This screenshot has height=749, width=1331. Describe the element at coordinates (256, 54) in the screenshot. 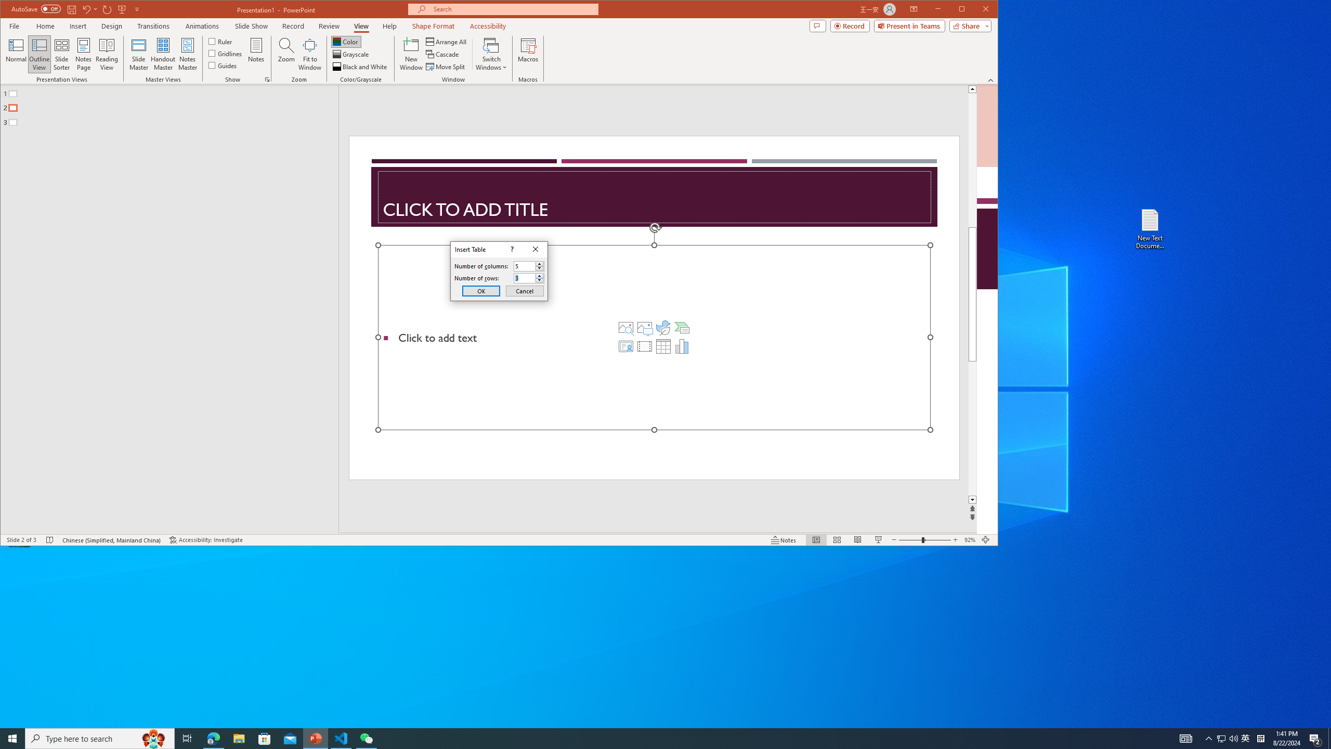

I see `Notes` at that location.